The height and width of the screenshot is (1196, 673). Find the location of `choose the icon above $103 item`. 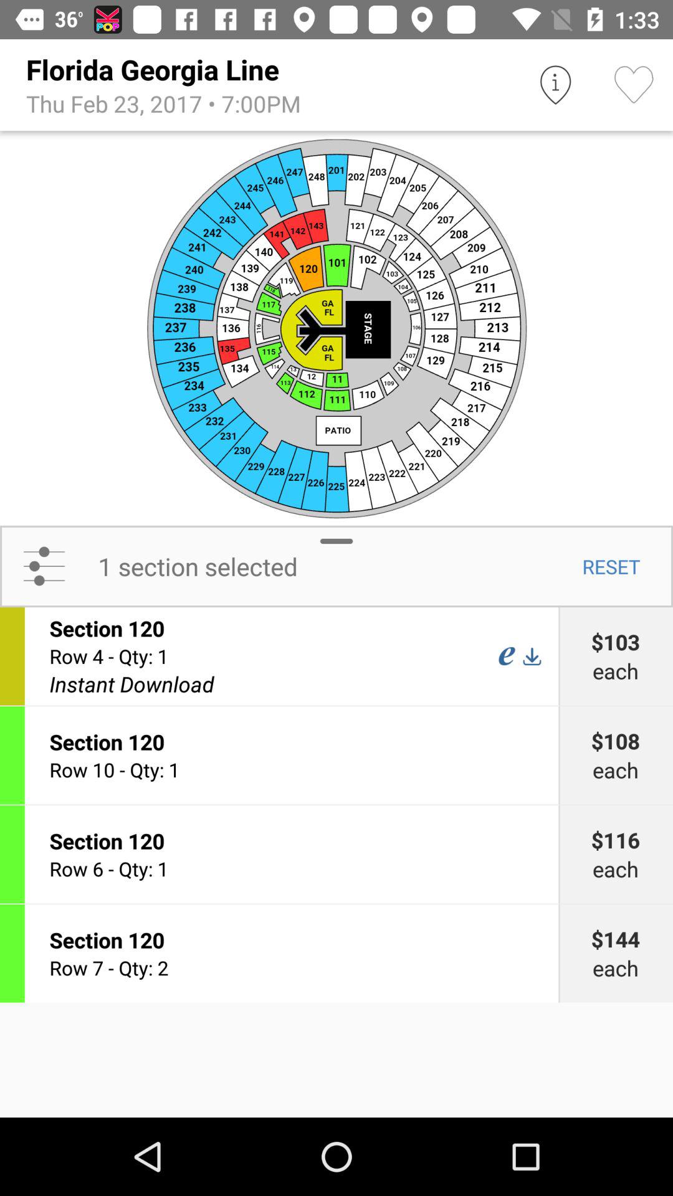

choose the icon above $103 item is located at coordinates (611, 566).